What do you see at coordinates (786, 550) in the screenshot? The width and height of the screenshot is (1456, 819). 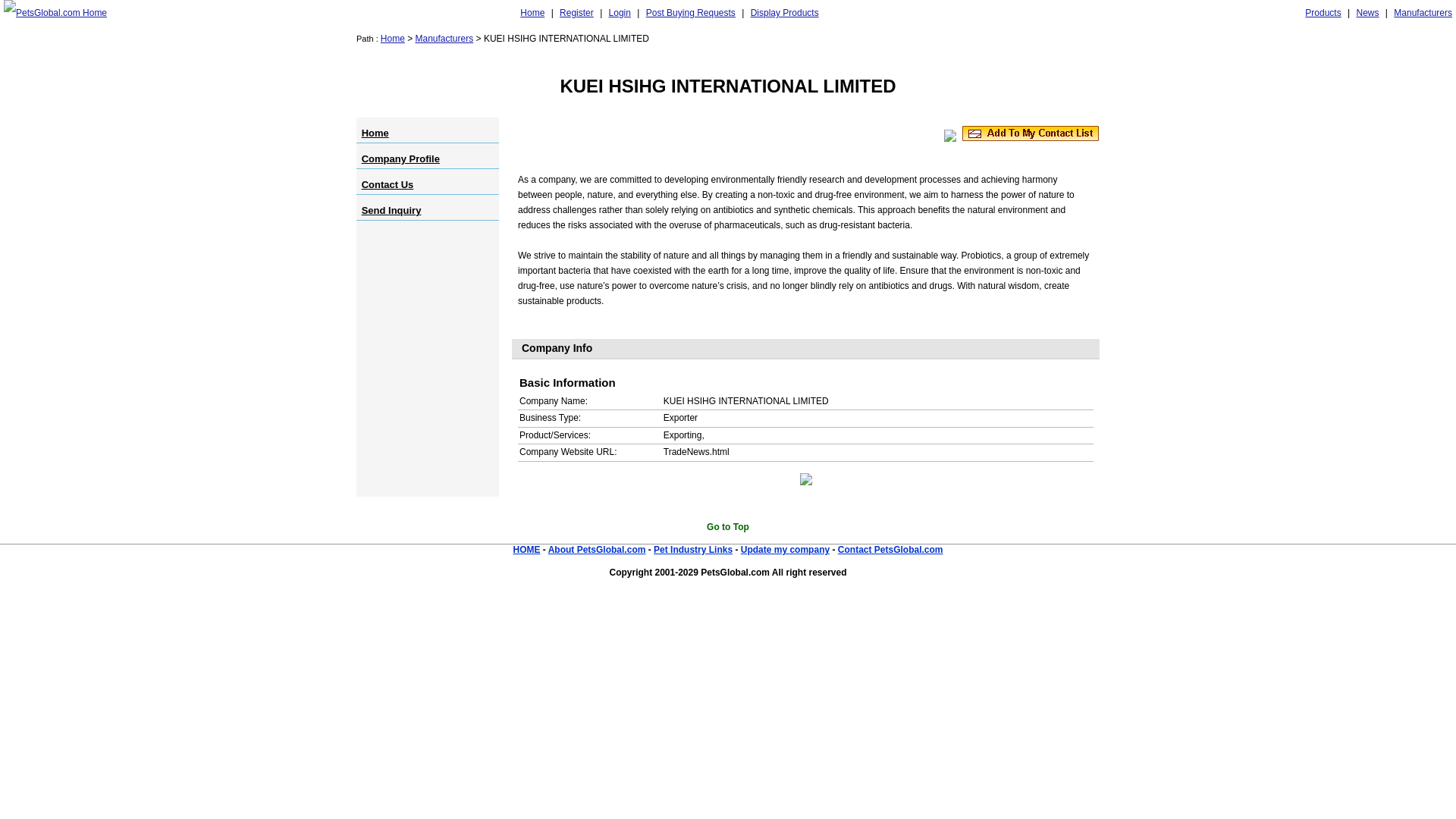 I see `Update my company` at bounding box center [786, 550].